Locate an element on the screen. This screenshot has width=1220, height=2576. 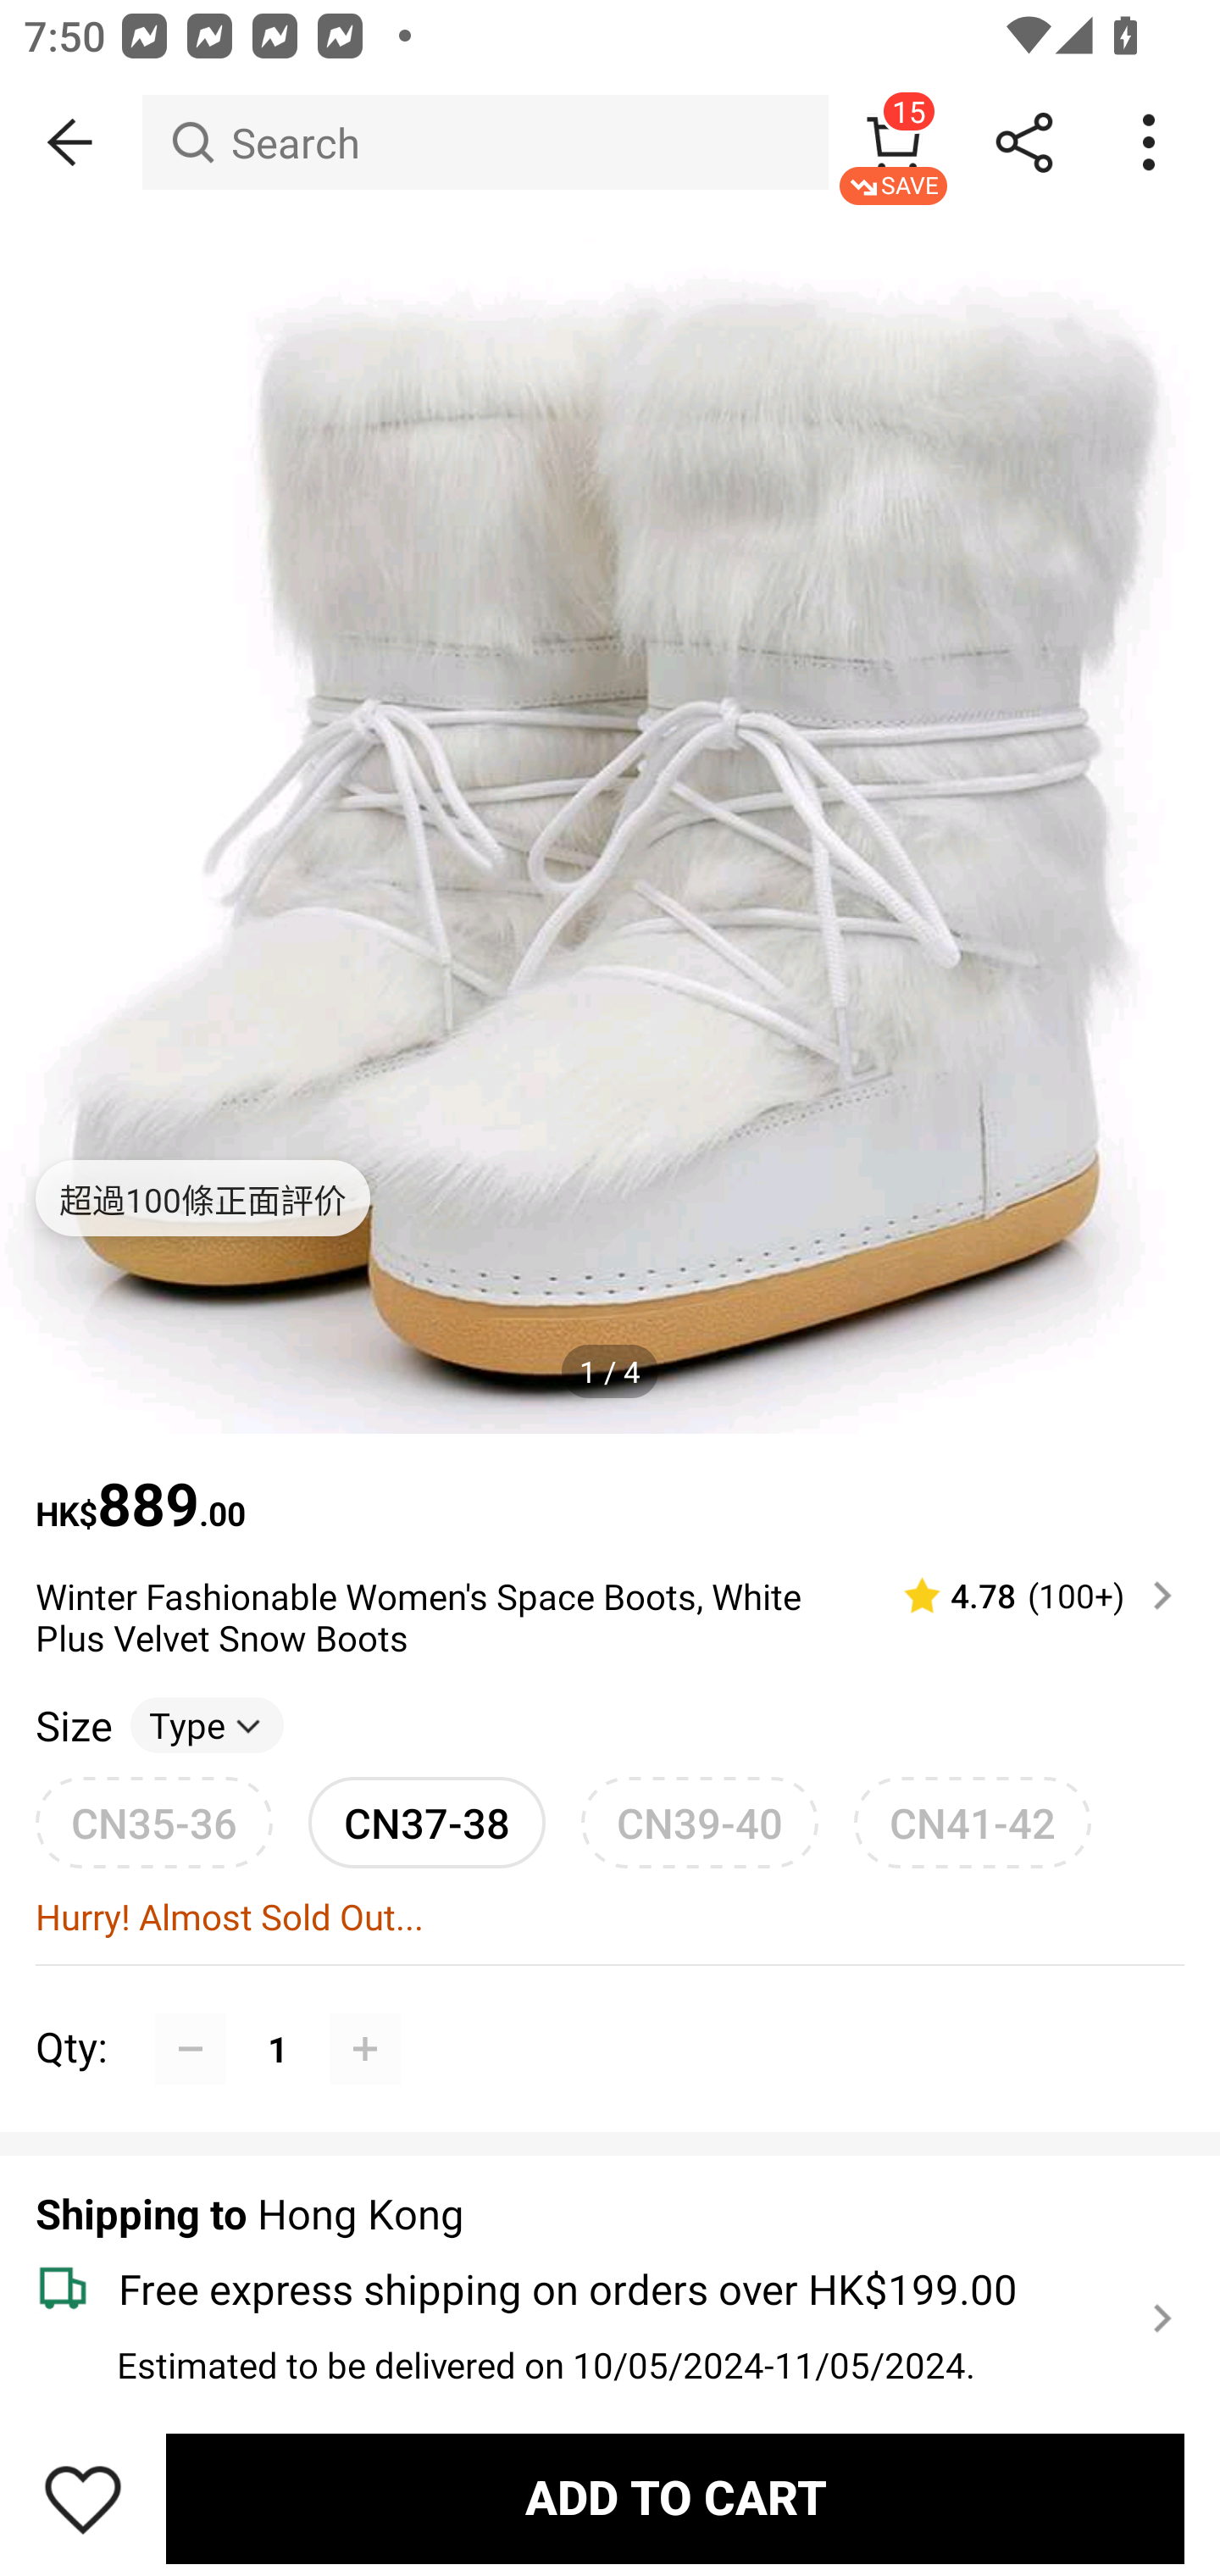
Hurry! Almost Sold Out... is located at coordinates (610, 1917).